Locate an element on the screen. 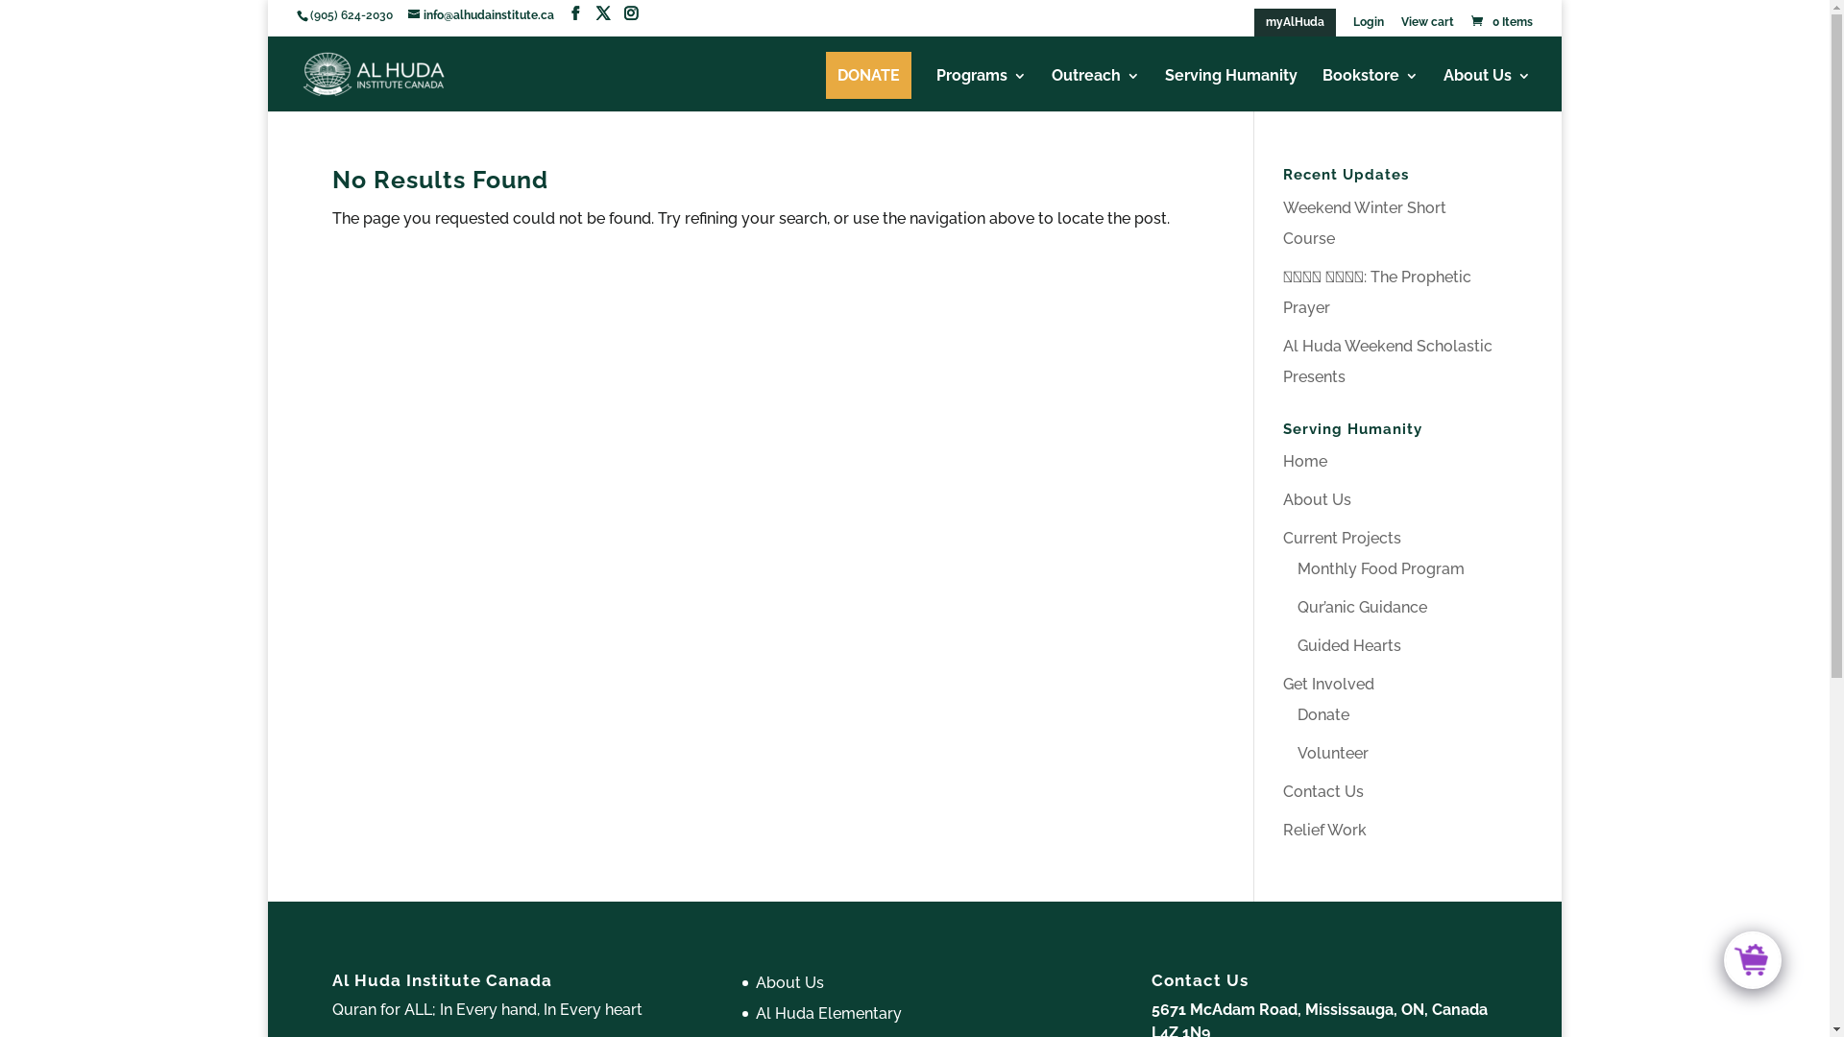 This screenshot has width=1844, height=1037. Al Huda Weekend Scholastic Presents is located at coordinates (1388, 361).